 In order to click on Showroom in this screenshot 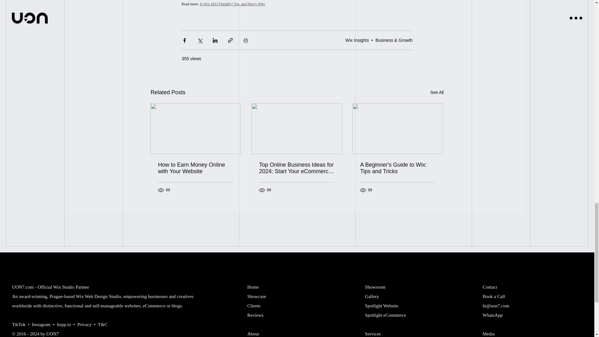, I will do `click(375, 287)`.